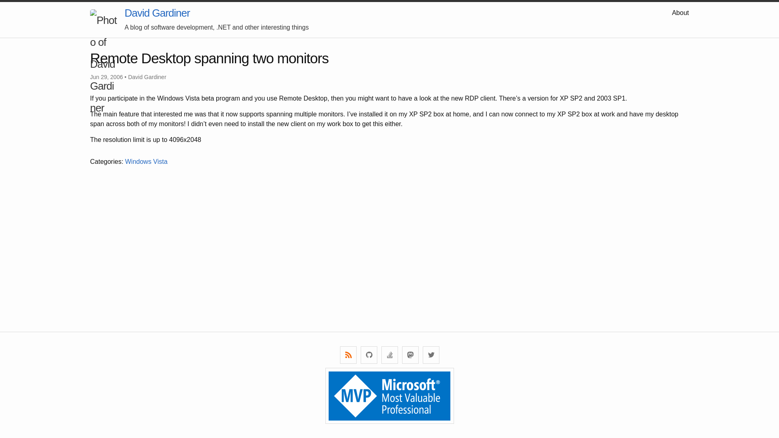 This screenshot has width=779, height=438. Describe the element at coordinates (410, 355) in the screenshot. I see `DavidRGardiner` at that location.